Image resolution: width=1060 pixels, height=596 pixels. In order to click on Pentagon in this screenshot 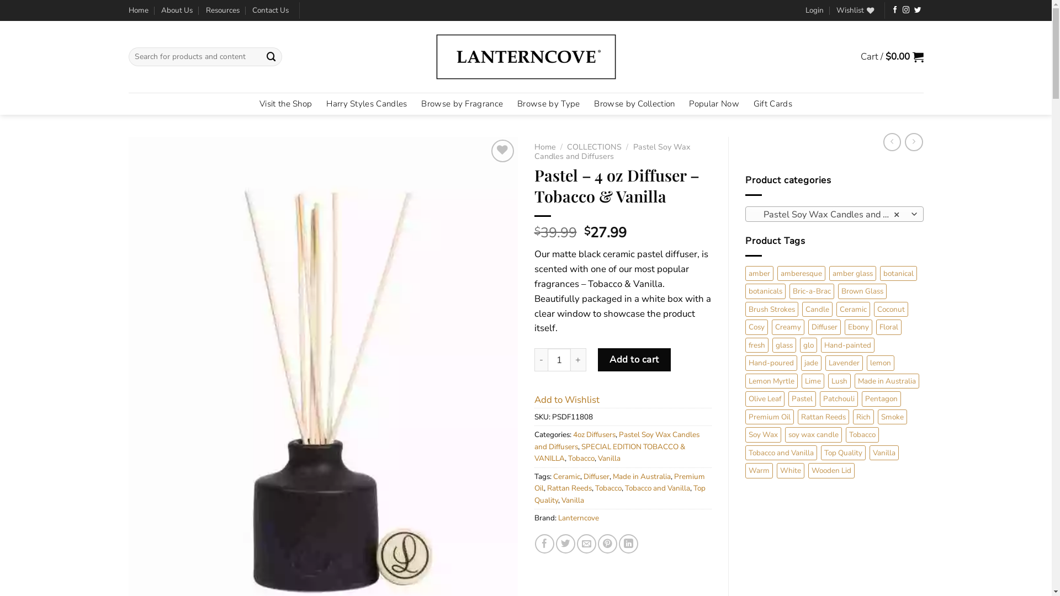, I will do `click(881, 399)`.